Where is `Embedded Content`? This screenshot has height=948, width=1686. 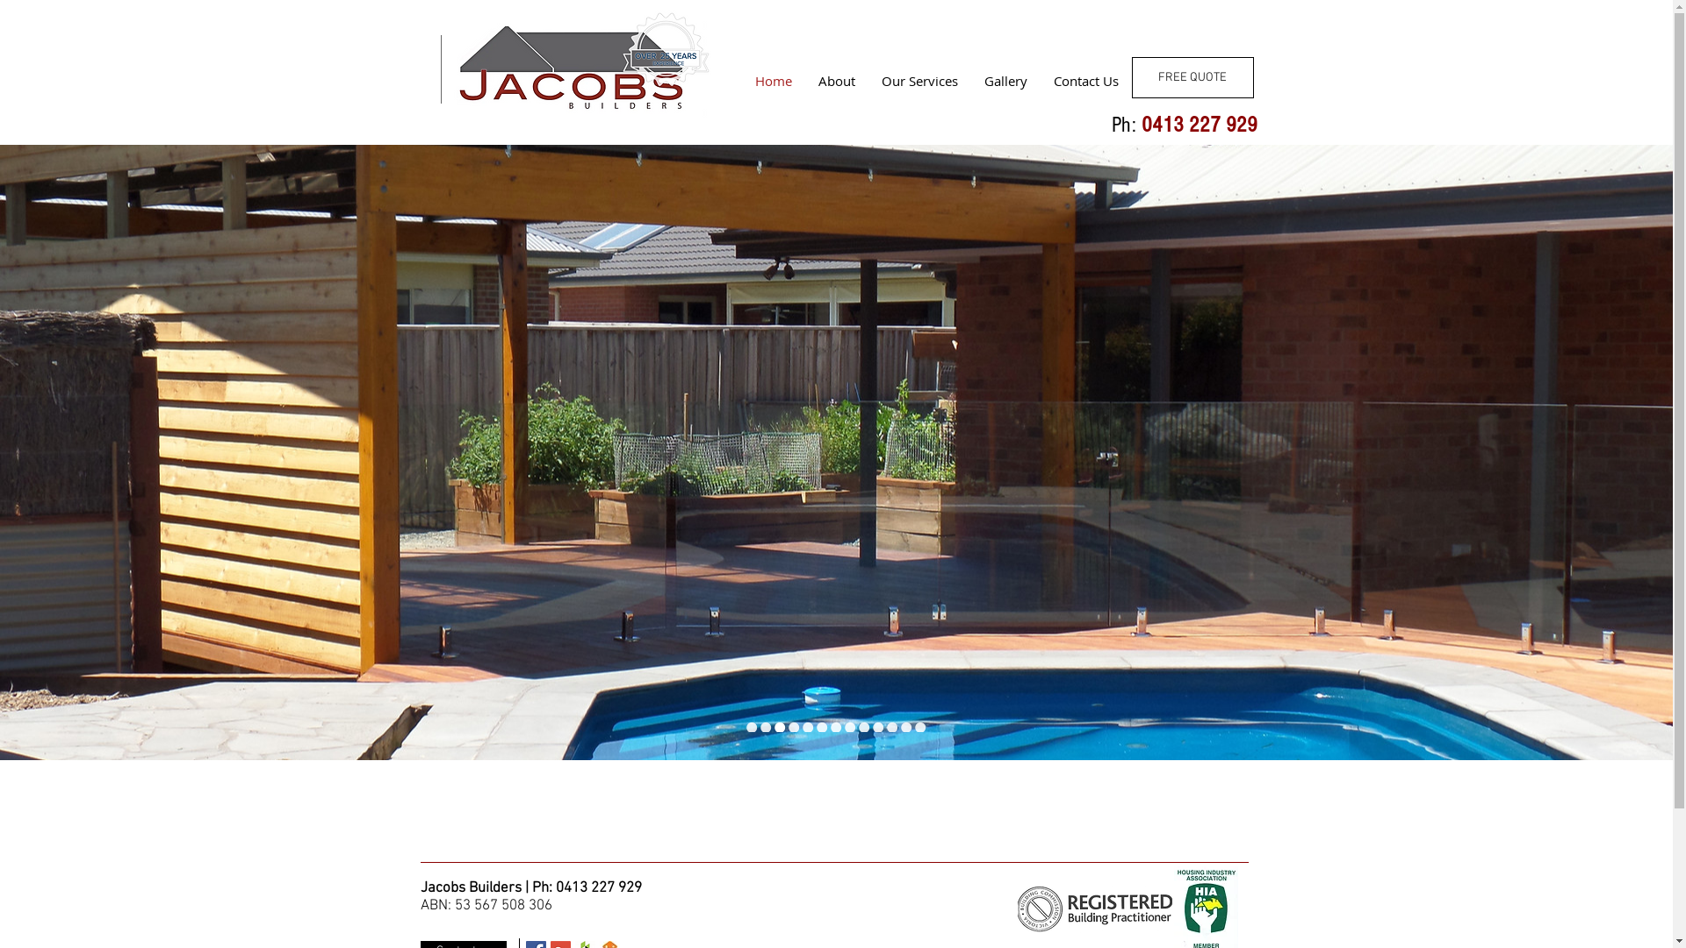
Embedded Content is located at coordinates (868, 28).